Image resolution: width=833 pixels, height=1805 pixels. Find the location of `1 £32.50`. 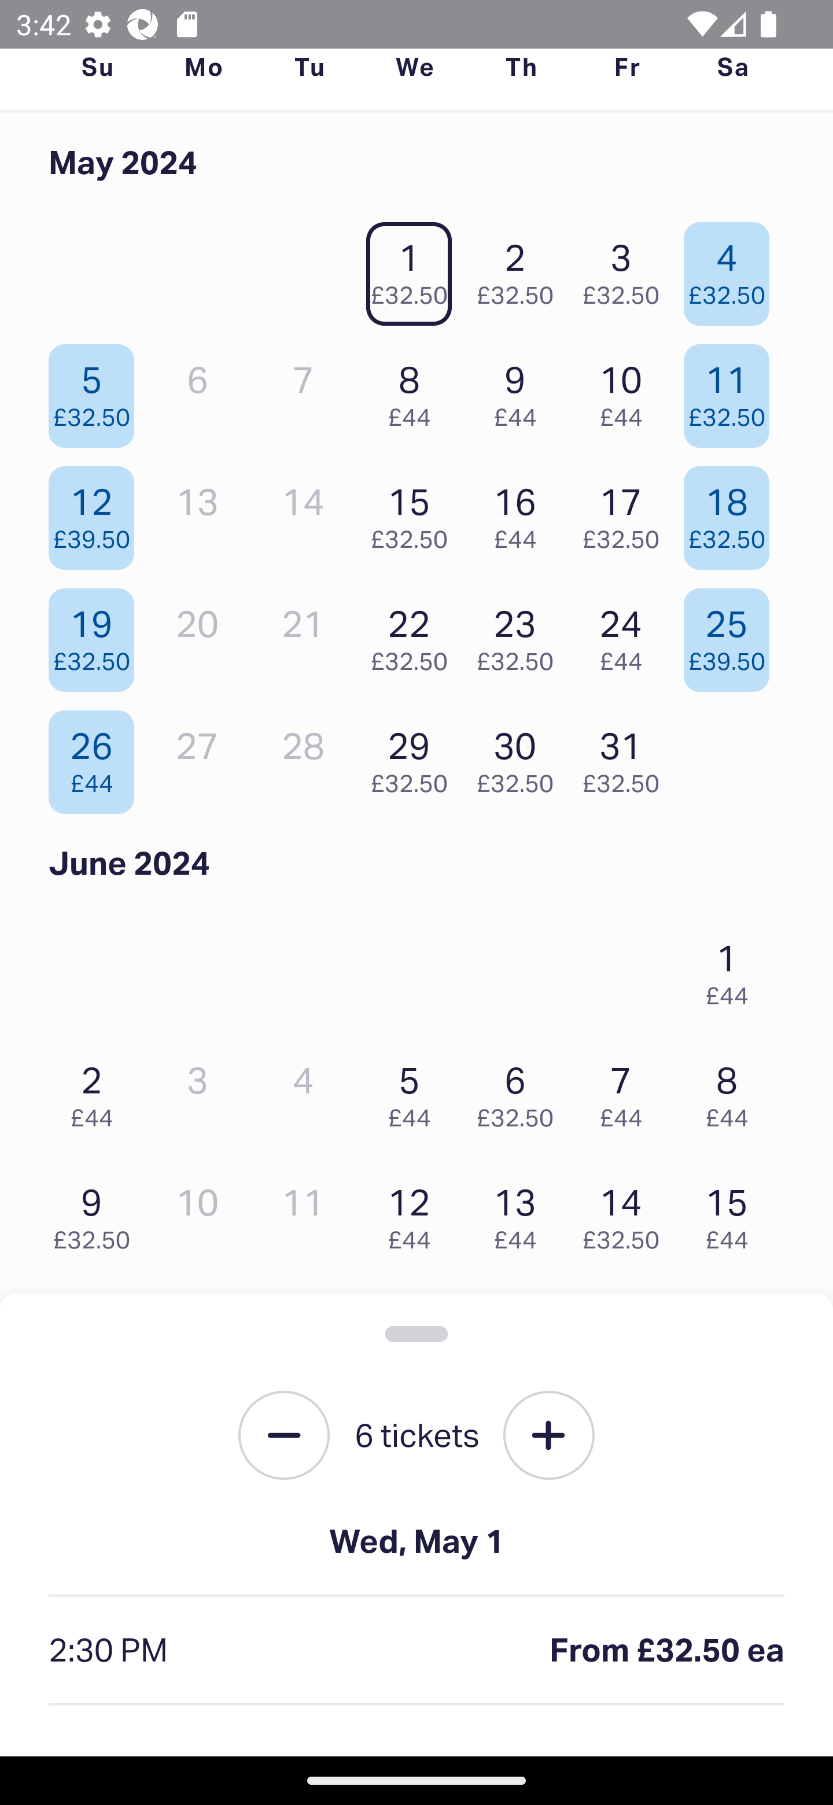

1 £32.50 is located at coordinates (415, 268).